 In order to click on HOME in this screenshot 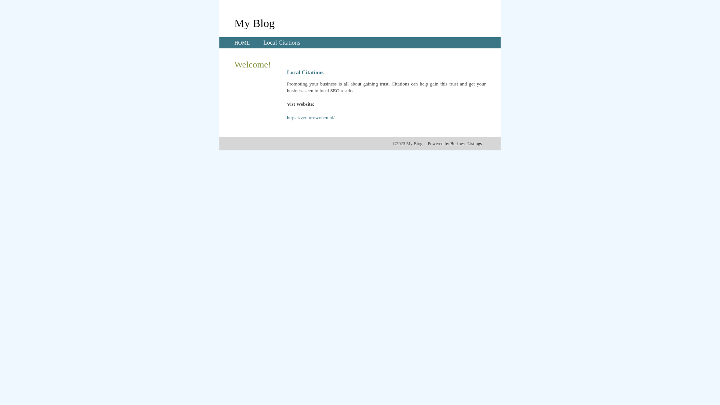, I will do `click(242, 43)`.